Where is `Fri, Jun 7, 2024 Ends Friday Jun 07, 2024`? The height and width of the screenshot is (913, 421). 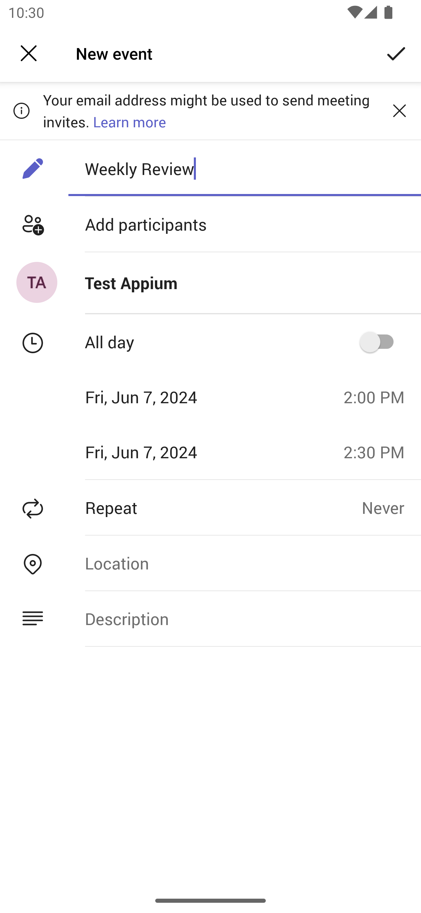 Fri, Jun 7, 2024 Ends Friday Jun 07, 2024 is located at coordinates (168, 452).